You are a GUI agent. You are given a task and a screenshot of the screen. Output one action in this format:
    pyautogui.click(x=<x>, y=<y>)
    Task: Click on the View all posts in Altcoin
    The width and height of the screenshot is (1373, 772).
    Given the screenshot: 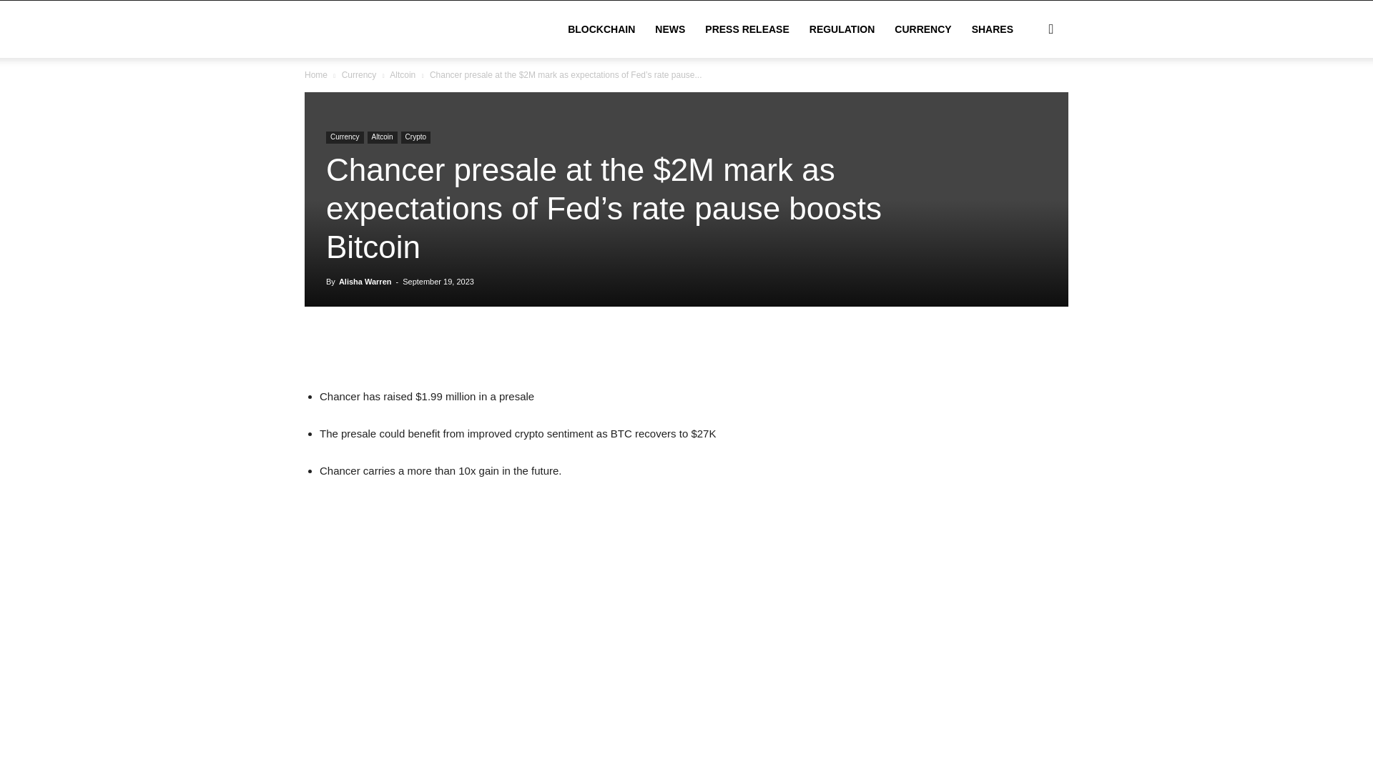 What is the action you would take?
    pyautogui.click(x=403, y=75)
    